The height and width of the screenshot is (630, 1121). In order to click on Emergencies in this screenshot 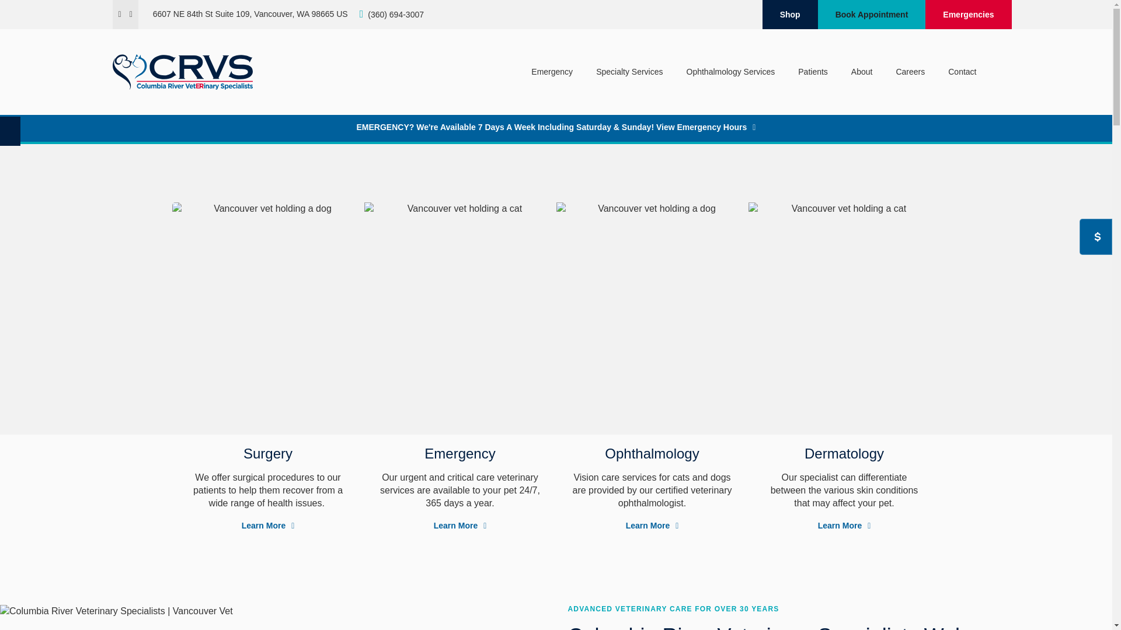, I will do `click(968, 14)`.